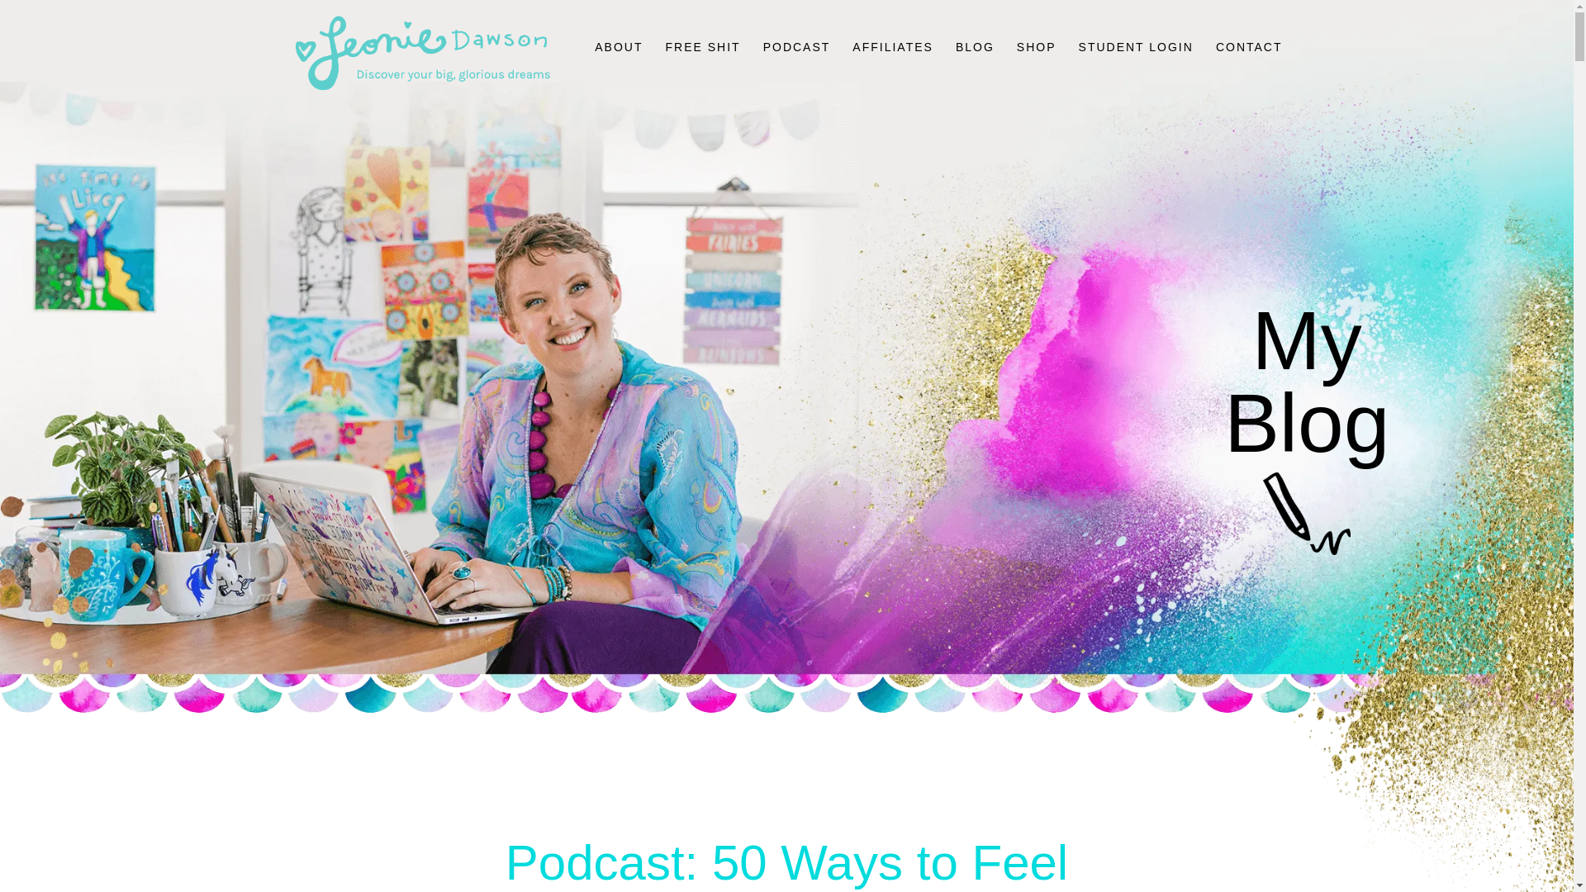 The image size is (1586, 892). What do you see at coordinates (796, 68) in the screenshot?
I see `PODCAST` at bounding box center [796, 68].